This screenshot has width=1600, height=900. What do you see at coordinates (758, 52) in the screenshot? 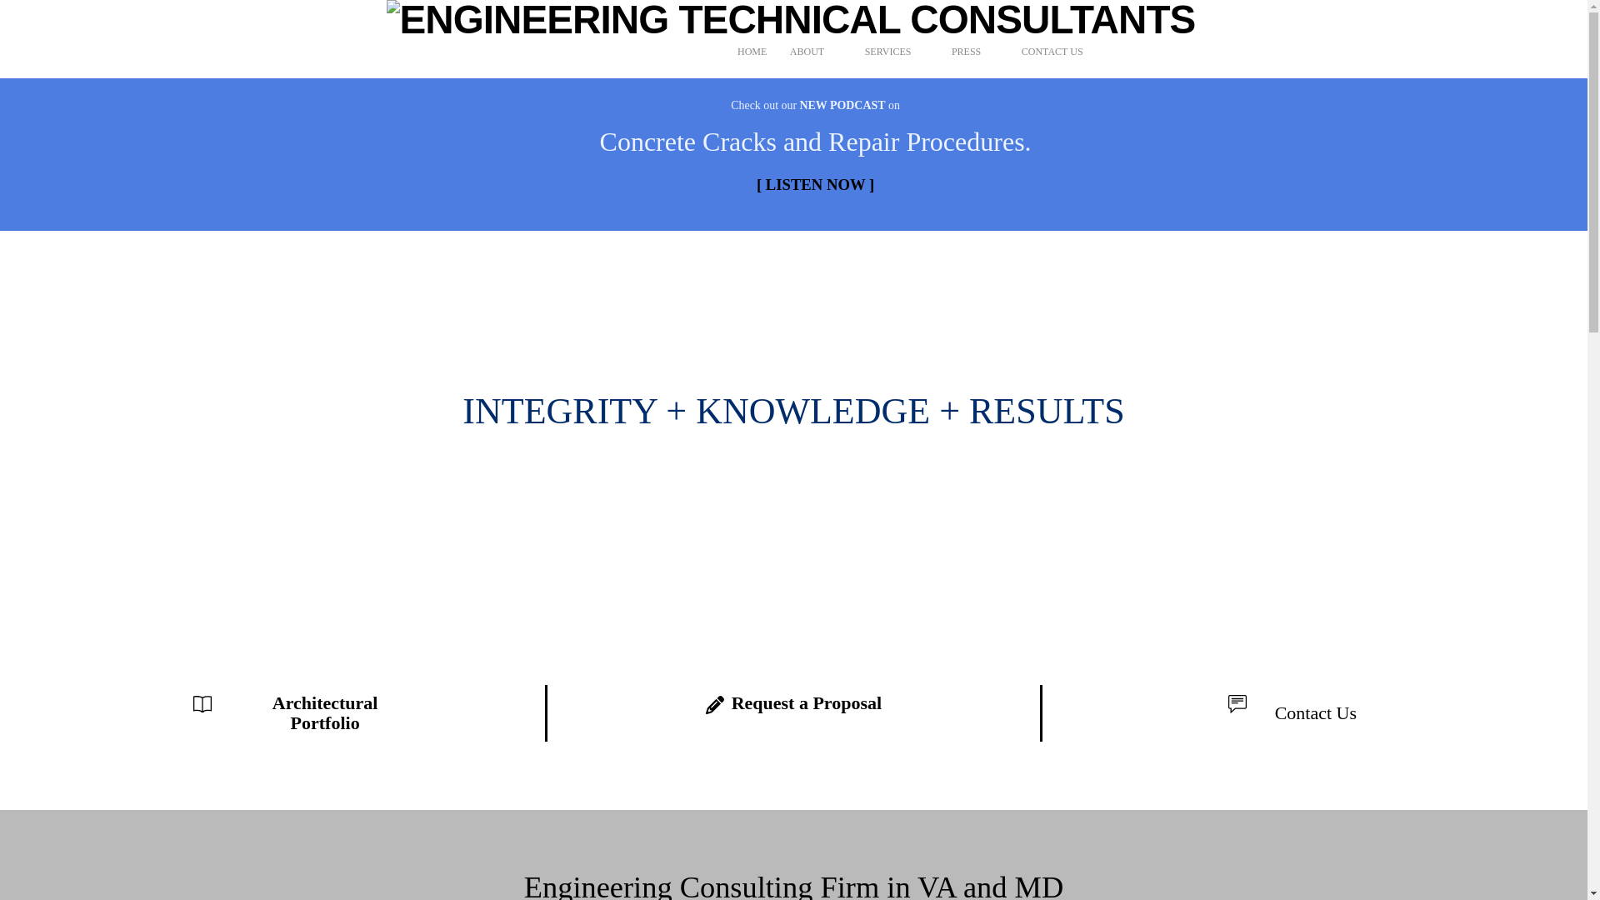
I see `HOME` at bounding box center [758, 52].